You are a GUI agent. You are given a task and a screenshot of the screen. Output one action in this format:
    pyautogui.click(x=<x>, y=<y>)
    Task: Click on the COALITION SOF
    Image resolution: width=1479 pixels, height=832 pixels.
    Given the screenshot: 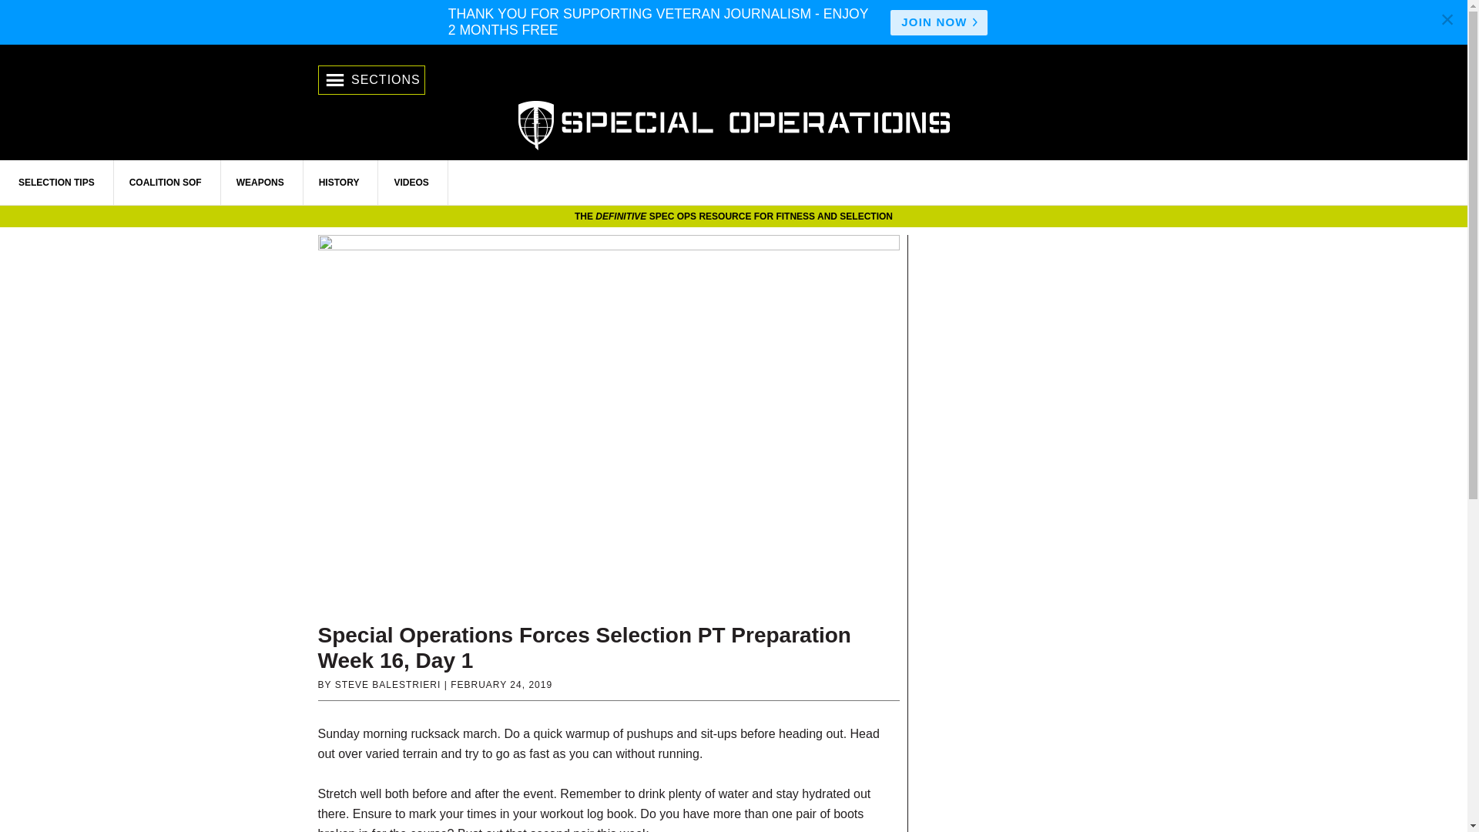 What is the action you would take?
    pyautogui.click(x=166, y=182)
    